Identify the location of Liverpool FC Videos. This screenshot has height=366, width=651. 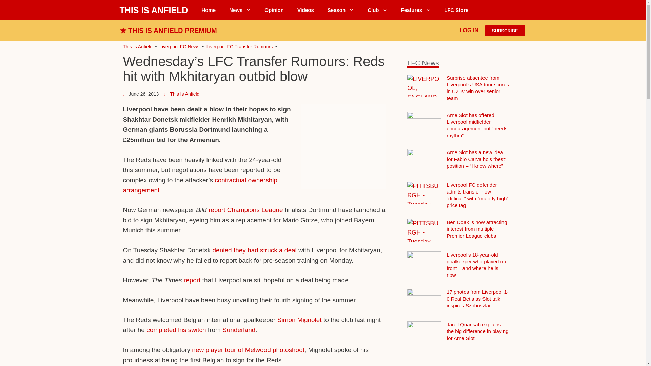
(305, 10).